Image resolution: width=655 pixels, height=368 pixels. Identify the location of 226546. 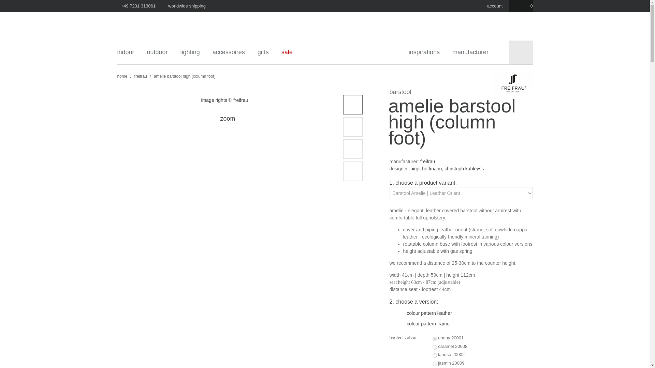
(435, 355).